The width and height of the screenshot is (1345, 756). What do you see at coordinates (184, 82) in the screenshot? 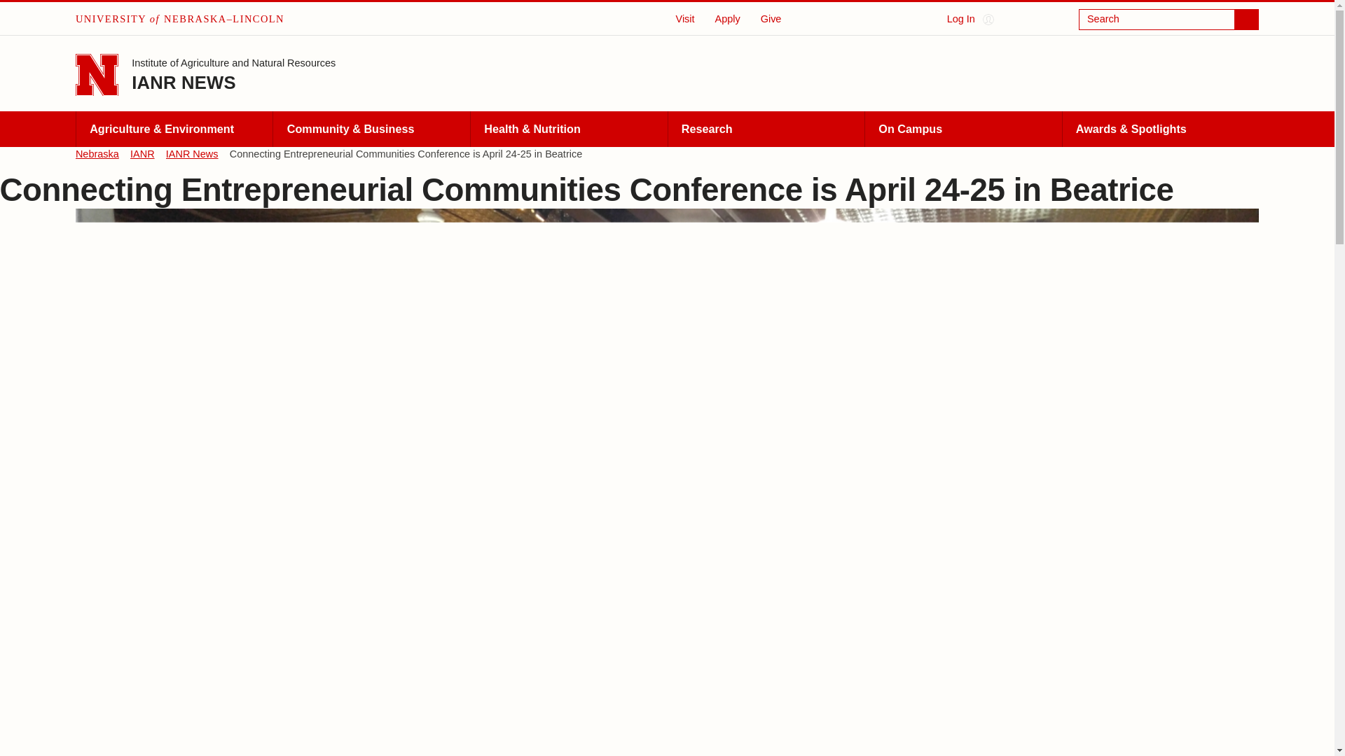
I see `IANR NEWS` at bounding box center [184, 82].